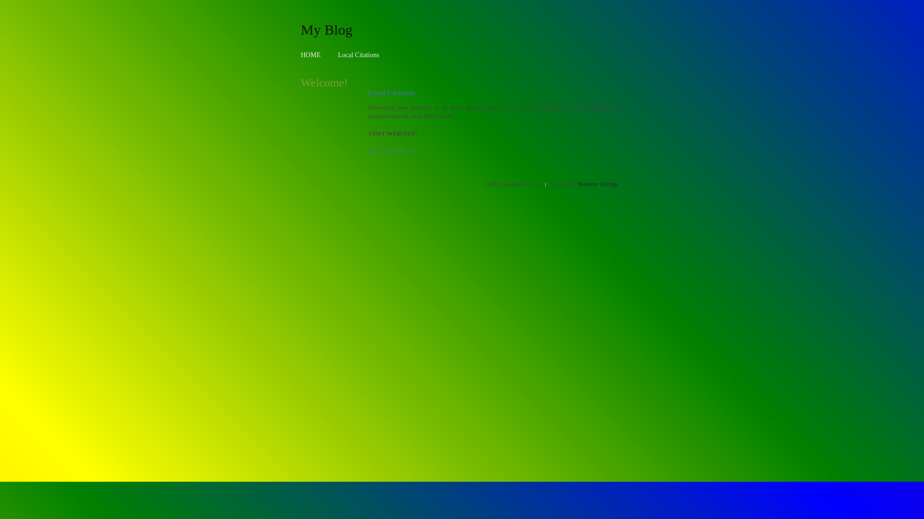 Image resolution: width=924 pixels, height=519 pixels. Describe the element at coordinates (327, 29) in the screenshot. I see `My Blog` at that location.